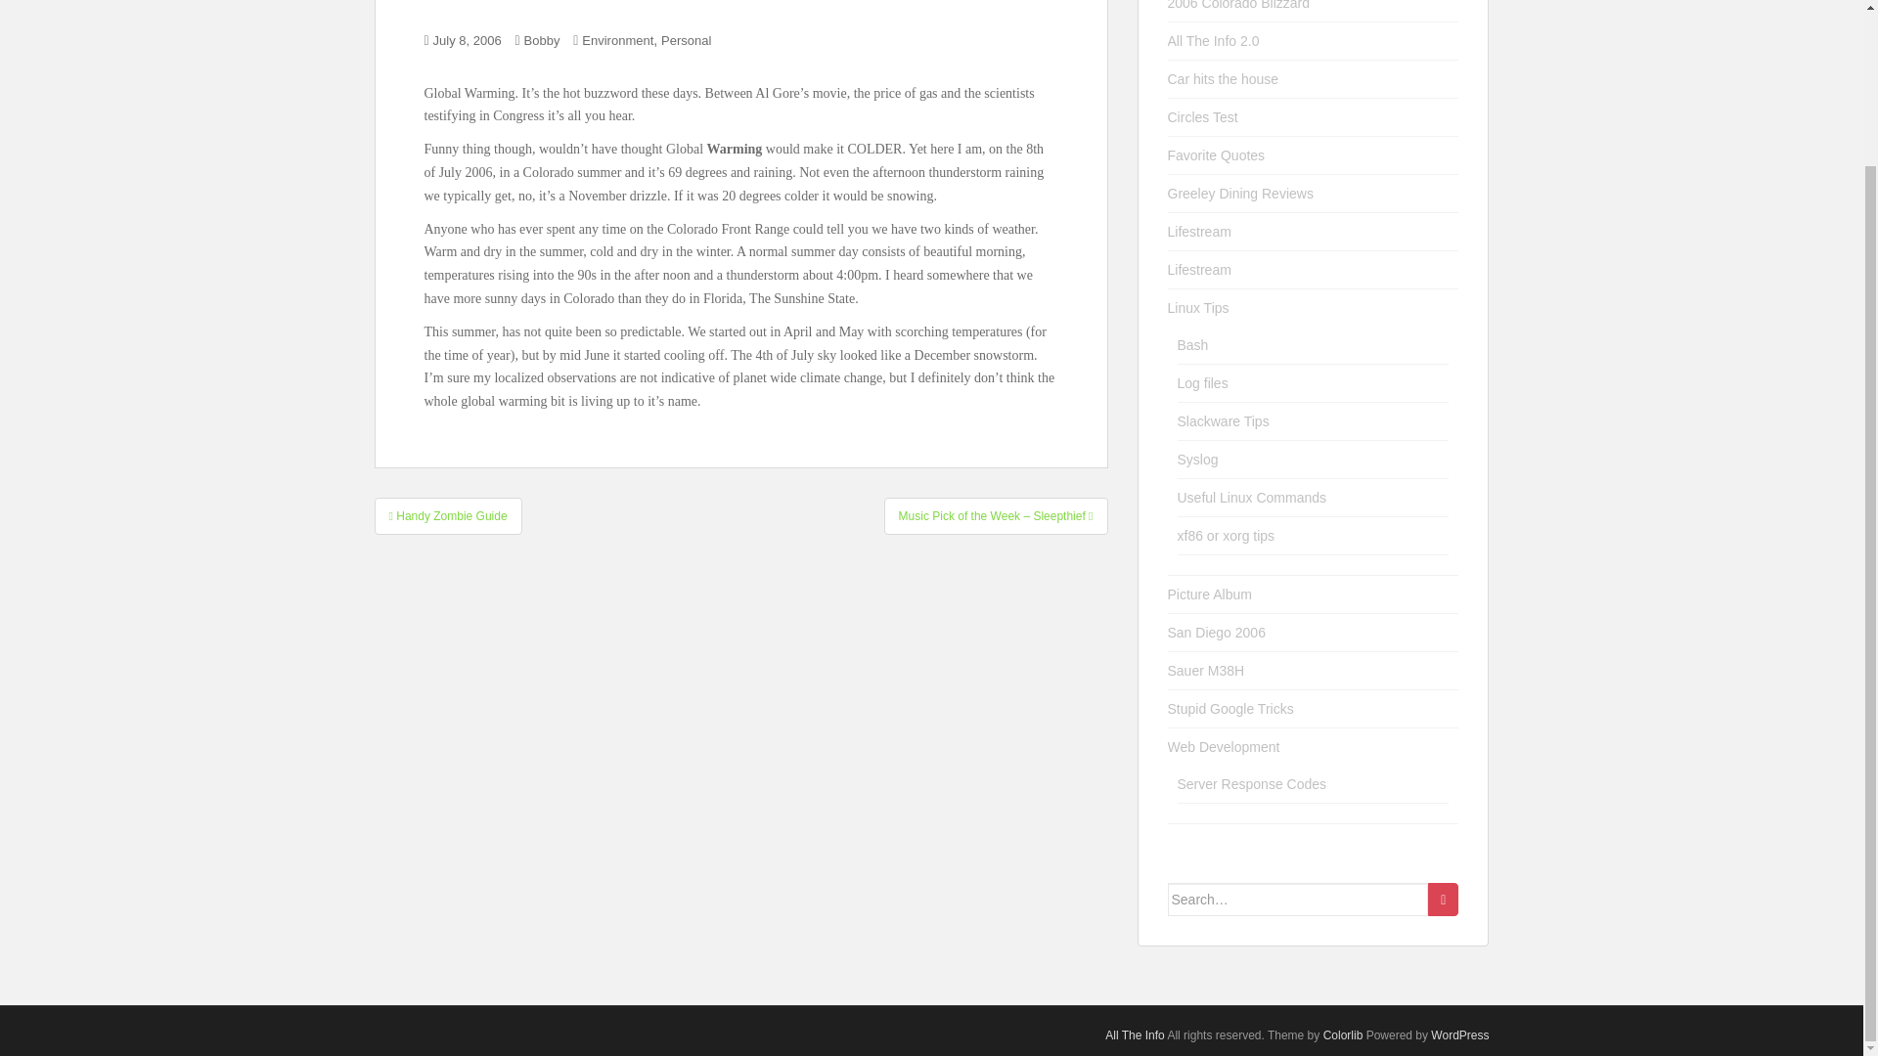  What do you see at coordinates (1202, 383) in the screenshot?
I see `Log files` at bounding box center [1202, 383].